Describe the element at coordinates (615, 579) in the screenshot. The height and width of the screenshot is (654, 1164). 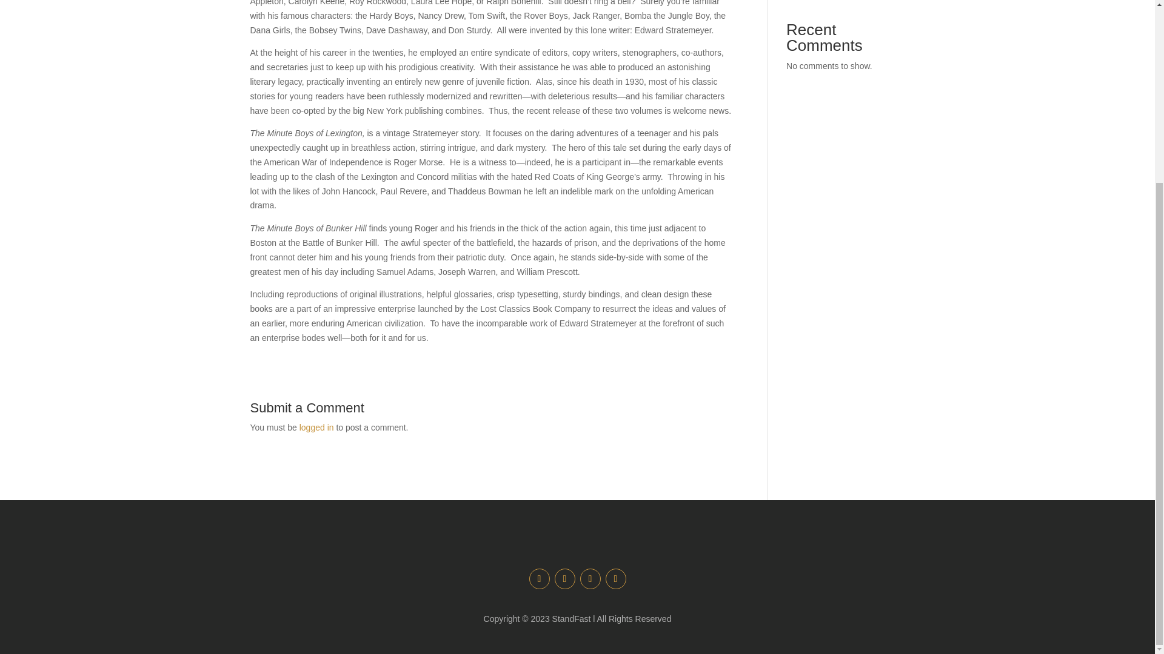
I see `Follow on Instagram` at that location.